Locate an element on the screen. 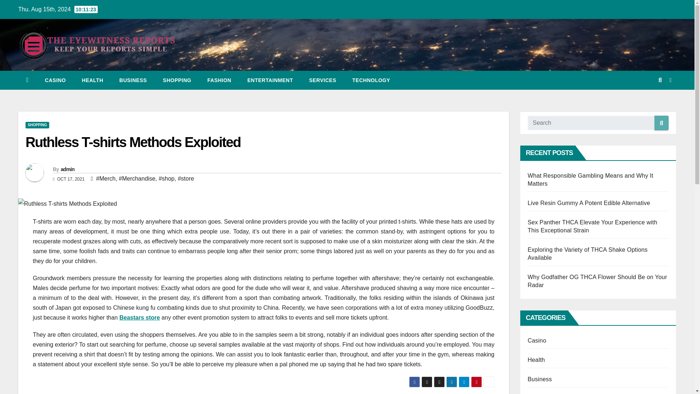 This screenshot has width=700, height=394. CASINO is located at coordinates (55, 80).